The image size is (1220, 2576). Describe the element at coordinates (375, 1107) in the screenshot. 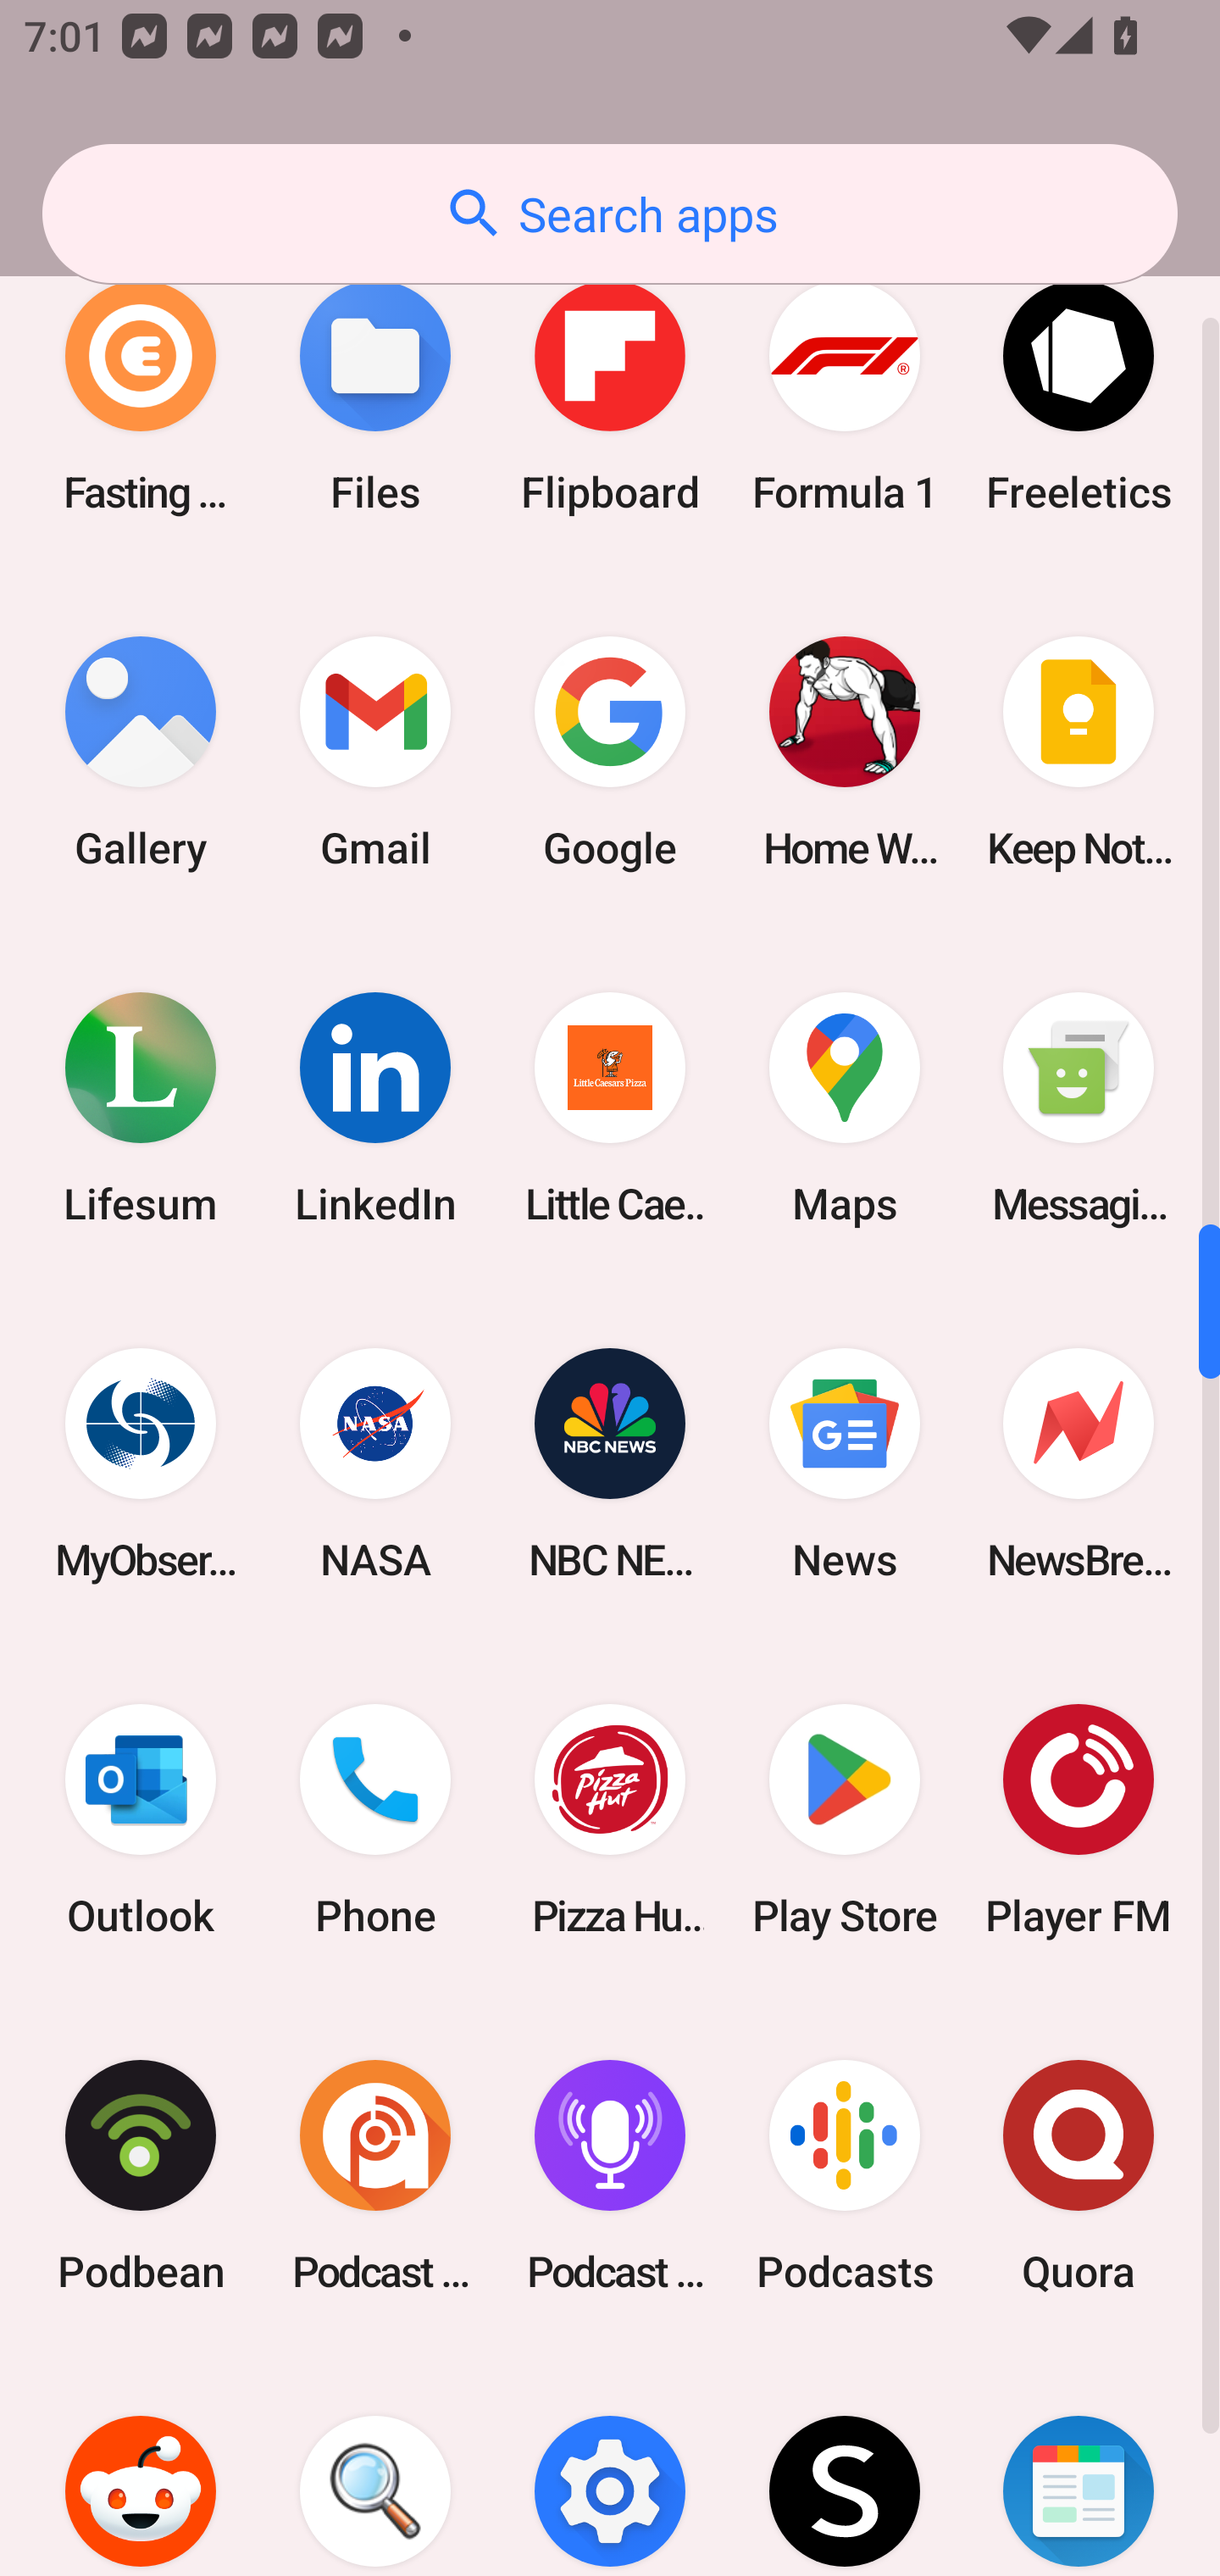

I see `LinkedIn` at that location.